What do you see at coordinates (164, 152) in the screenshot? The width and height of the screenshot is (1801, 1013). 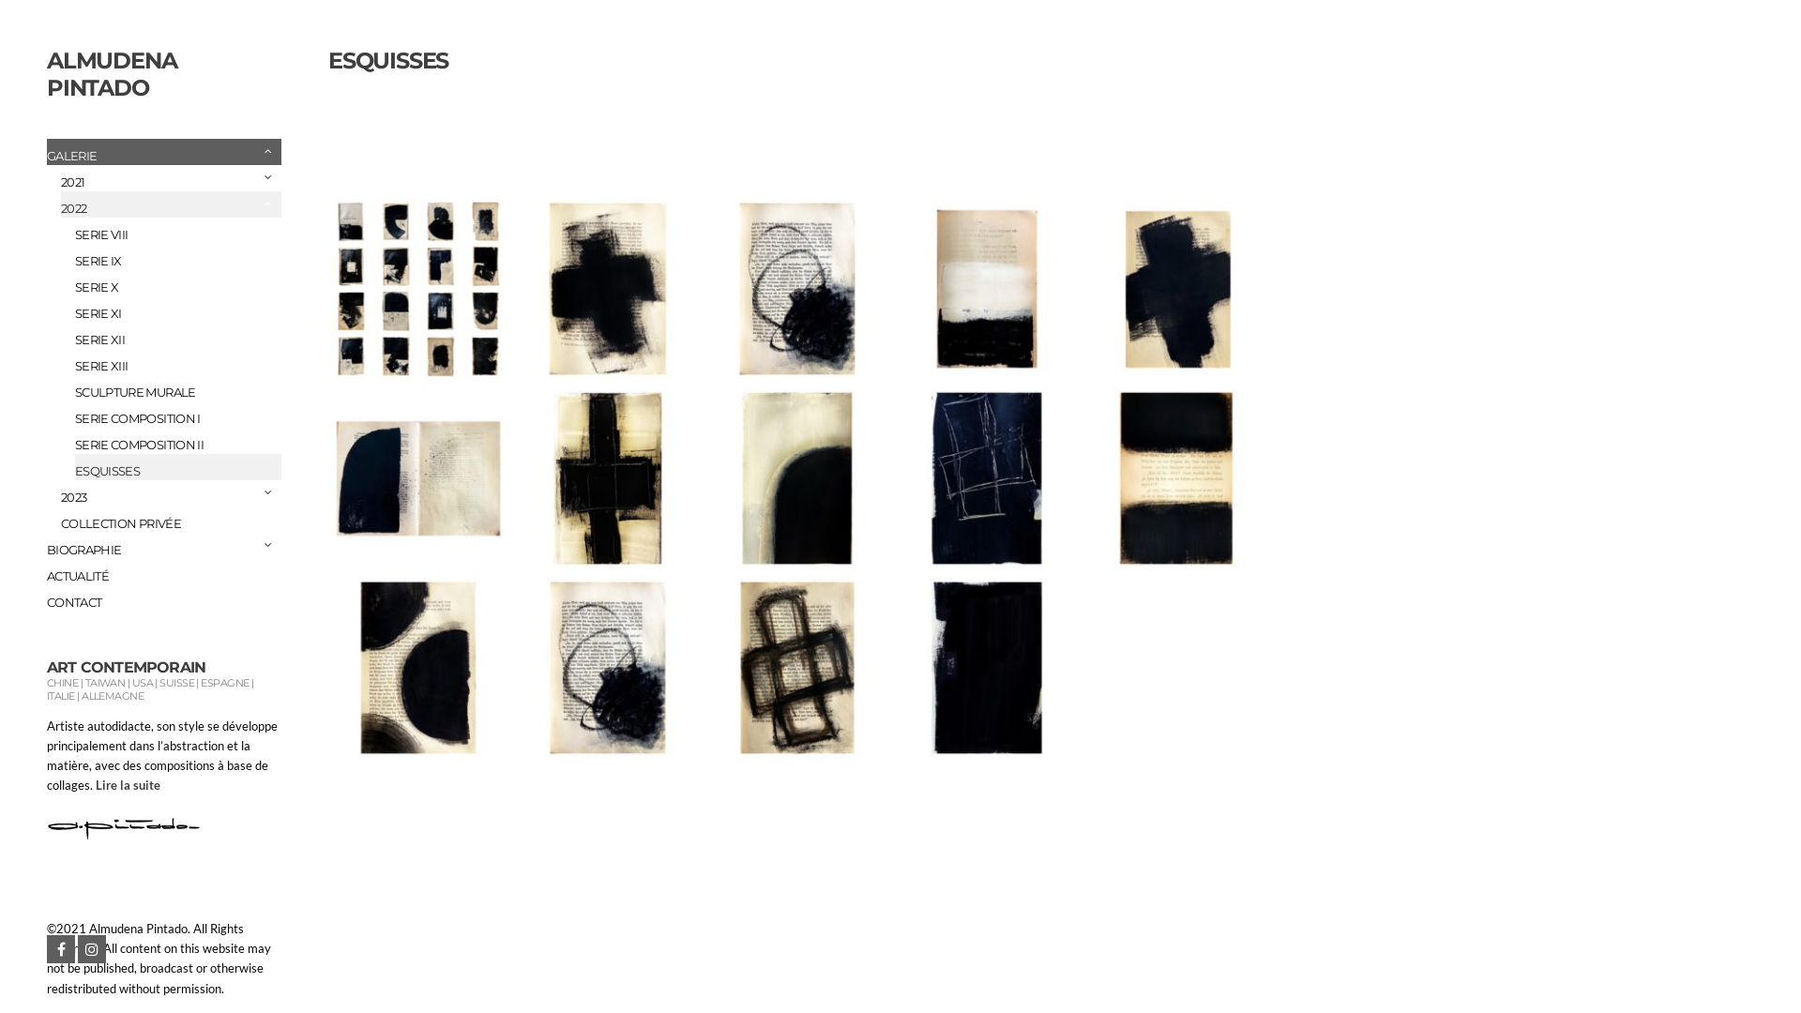 I see `GALERIE` at bounding box center [164, 152].